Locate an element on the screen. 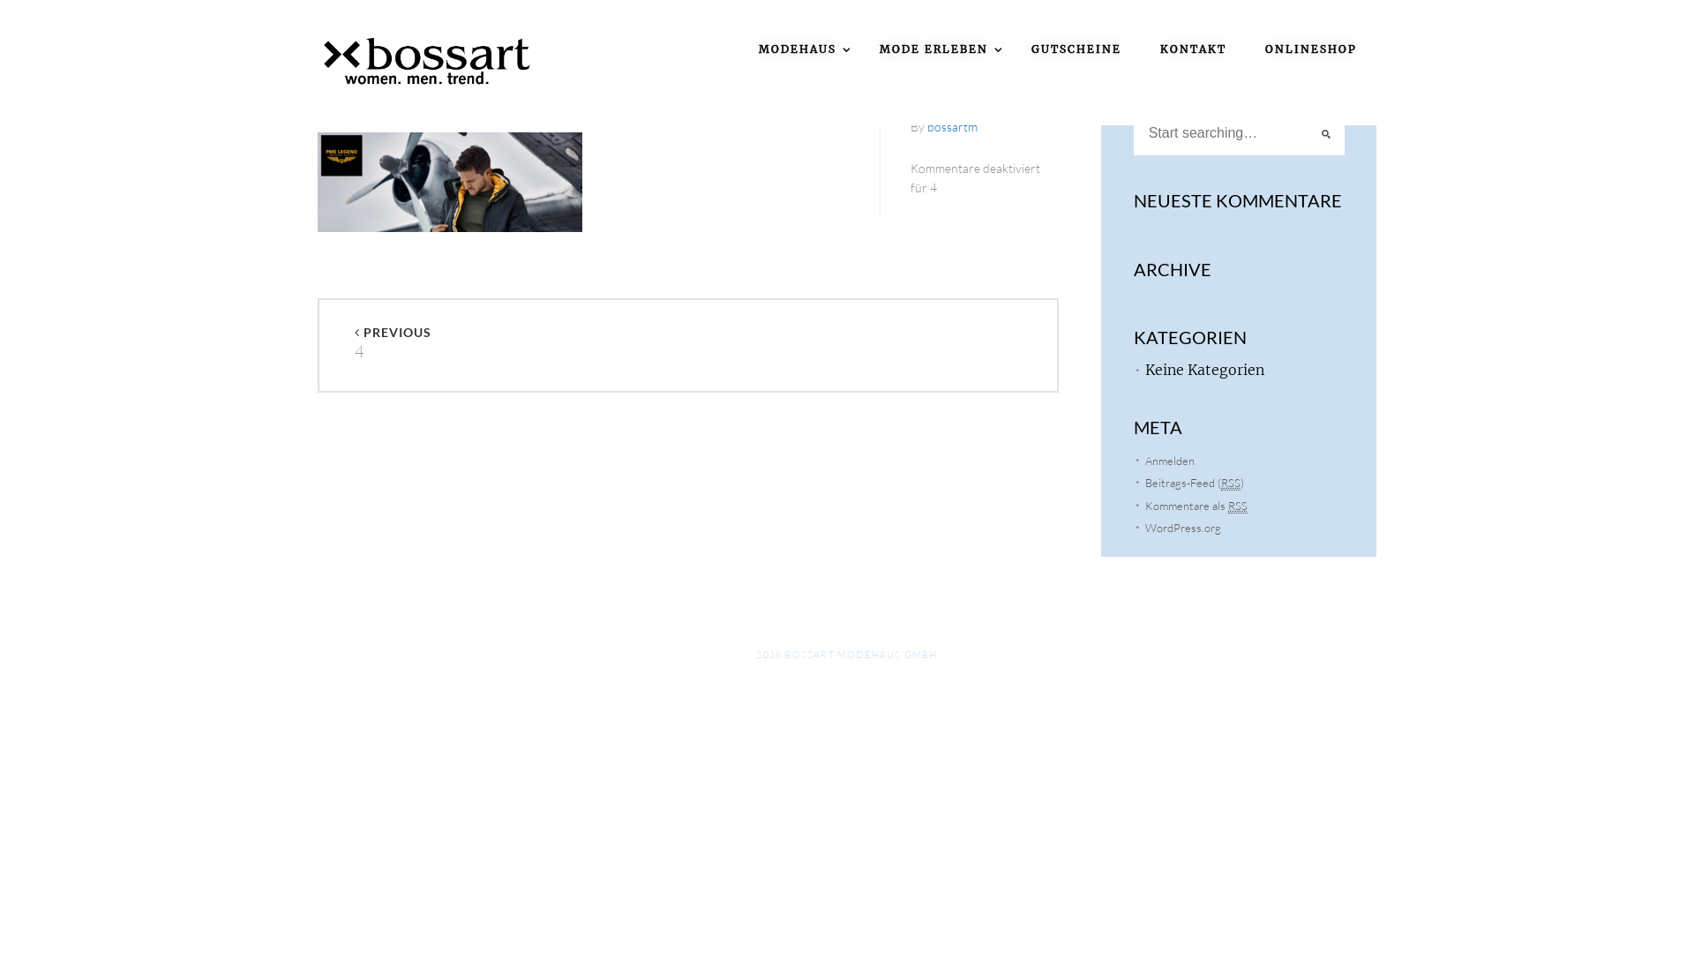 The height and width of the screenshot is (953, 1694). MODEHAUS is located at coordinates (799, 39).